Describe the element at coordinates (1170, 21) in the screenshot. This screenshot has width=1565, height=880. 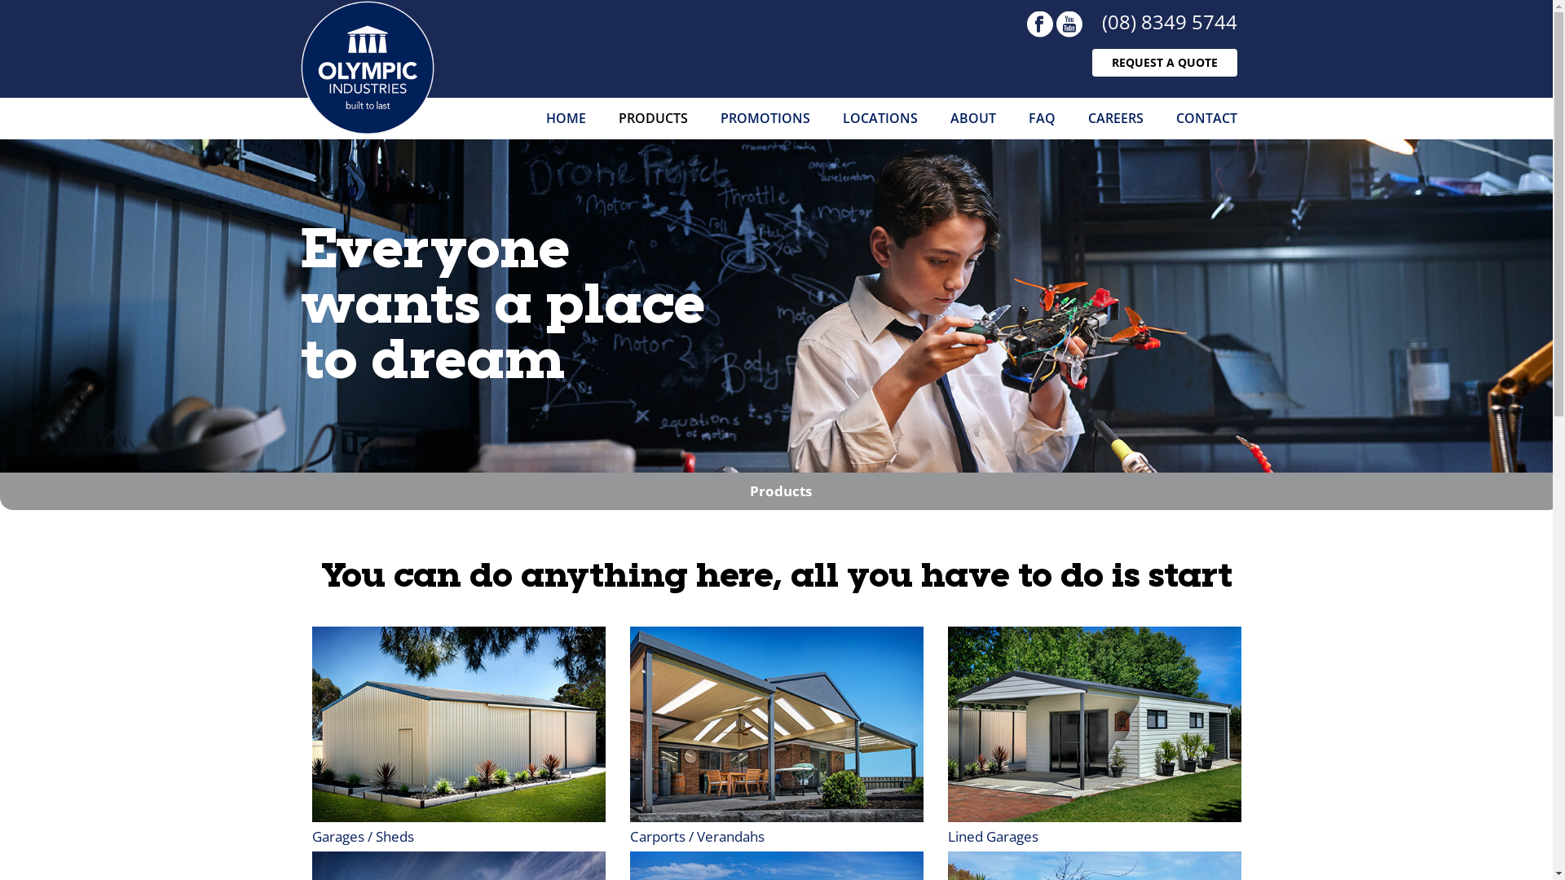
I see `(08) 8349 5744` at that location.